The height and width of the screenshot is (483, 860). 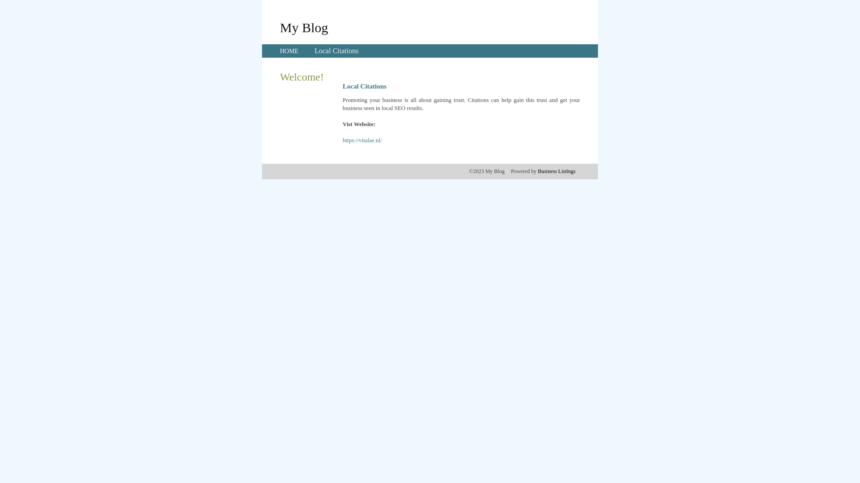 I want to click on My Blog, so click(x=304, y=27).